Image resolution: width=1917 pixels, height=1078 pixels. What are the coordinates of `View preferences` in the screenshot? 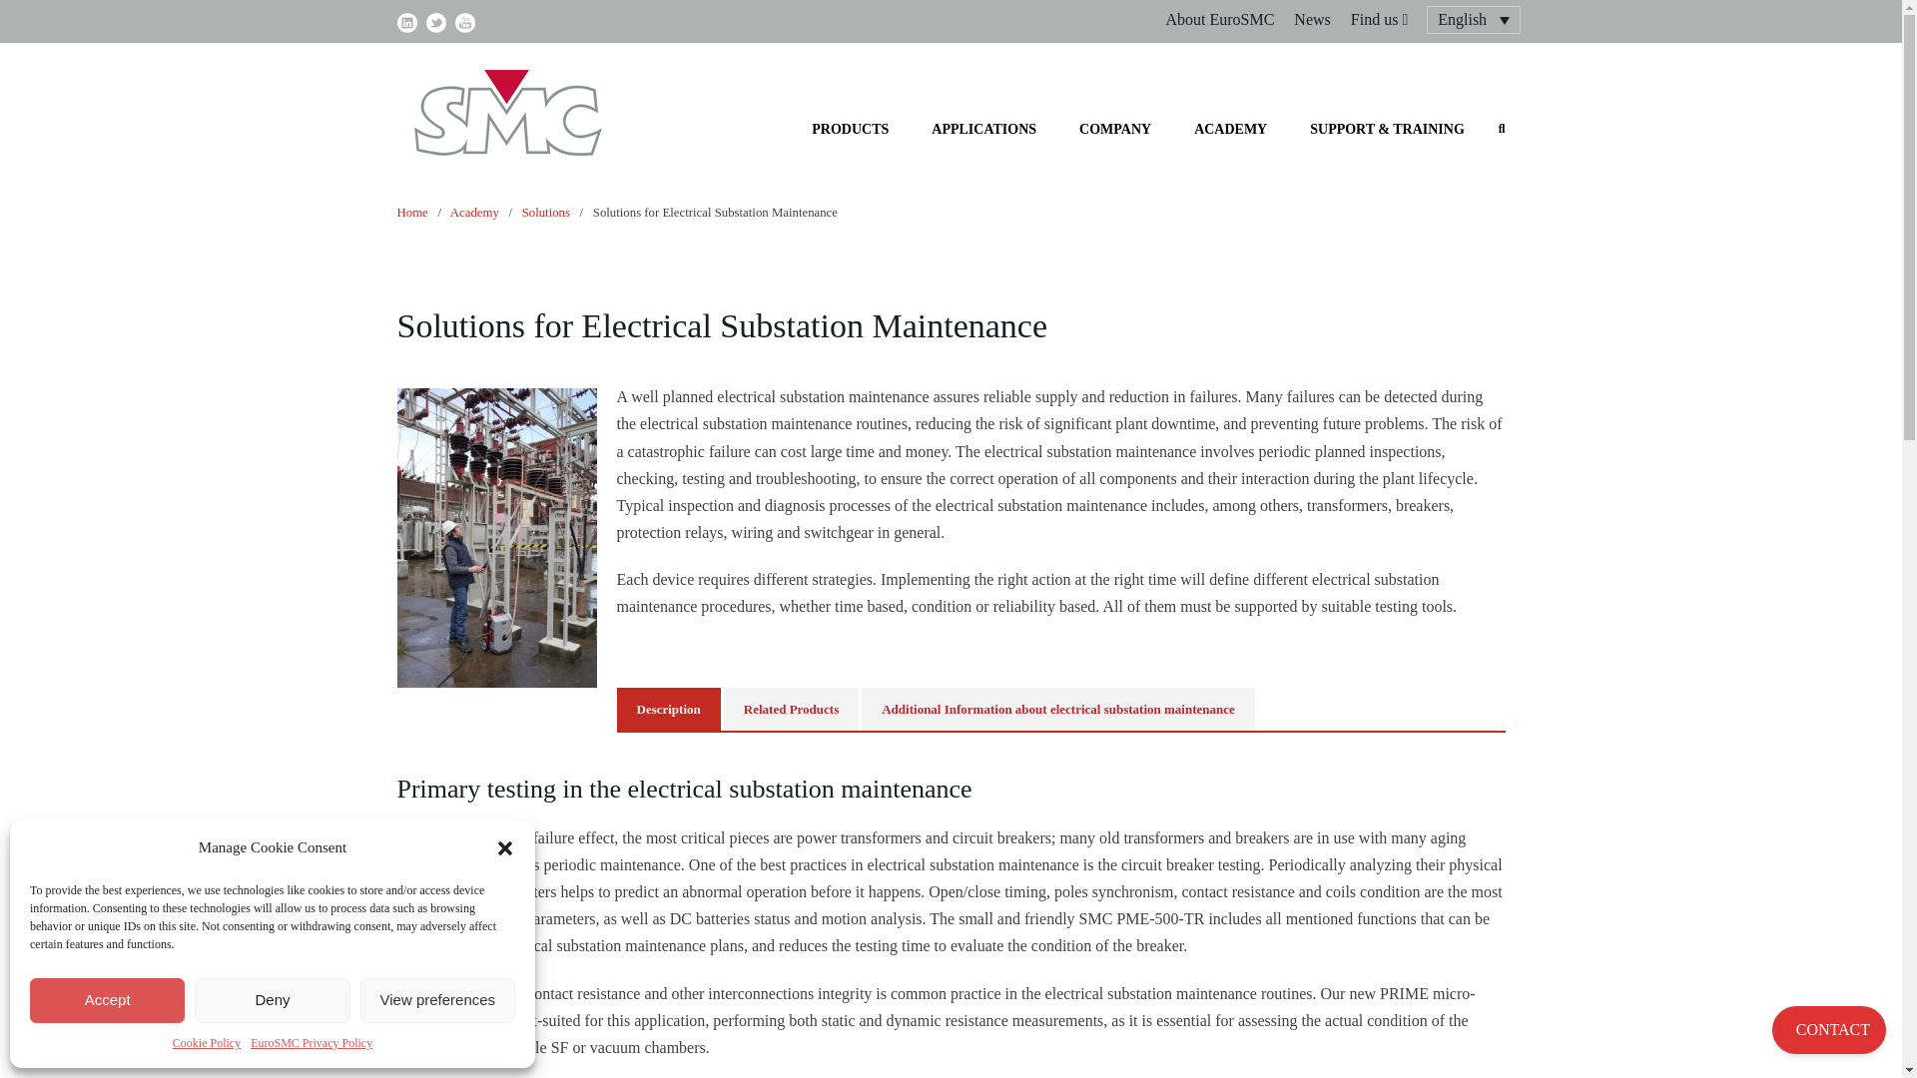 It's located at (437, 1000).